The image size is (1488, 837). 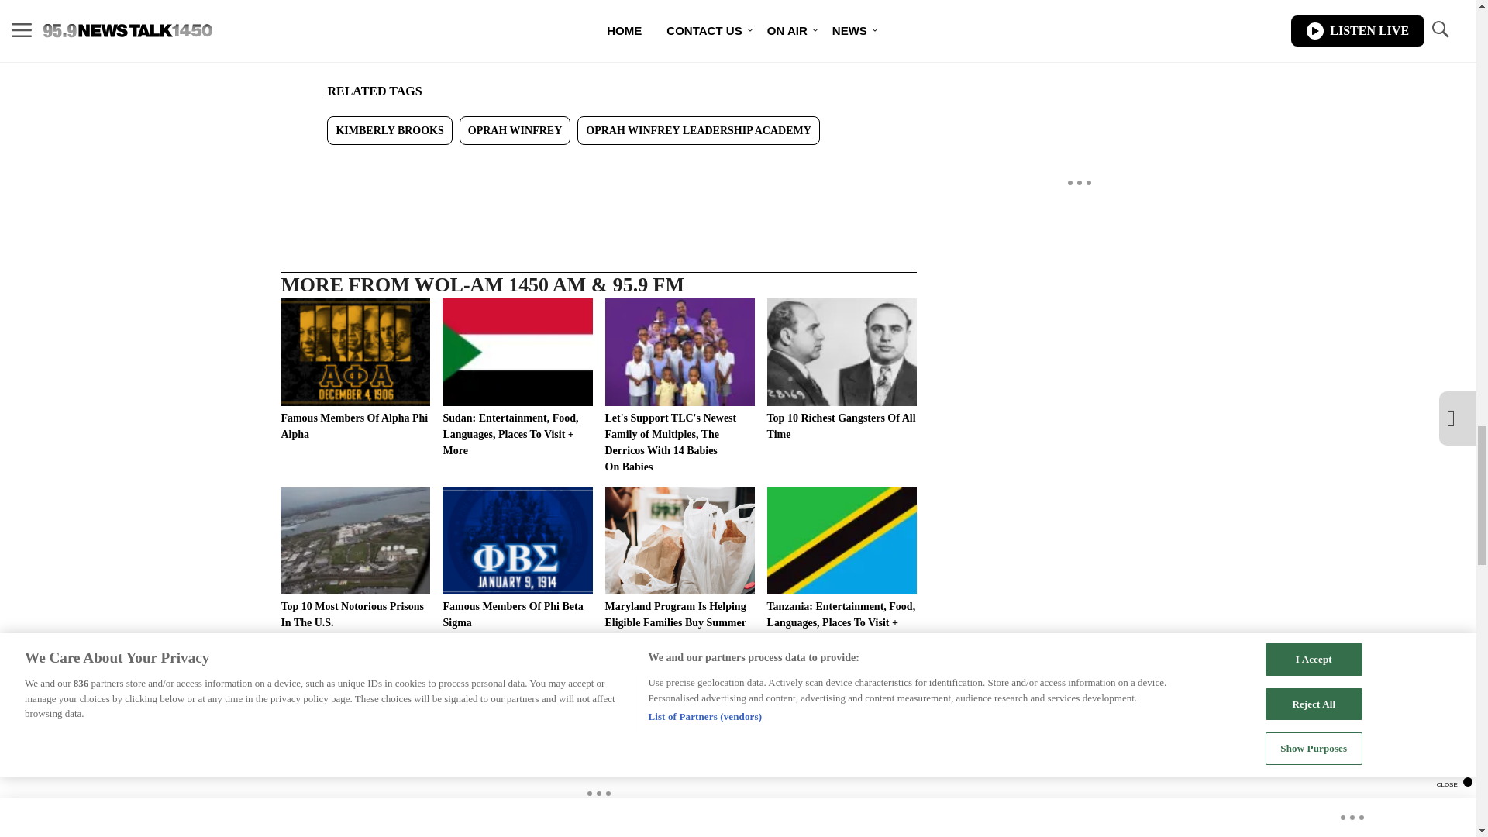 What do you see at coordinates (389, 130) in the screenshot?
I see `KIMBERLY BROOKS` at bounding box center [389, 130].